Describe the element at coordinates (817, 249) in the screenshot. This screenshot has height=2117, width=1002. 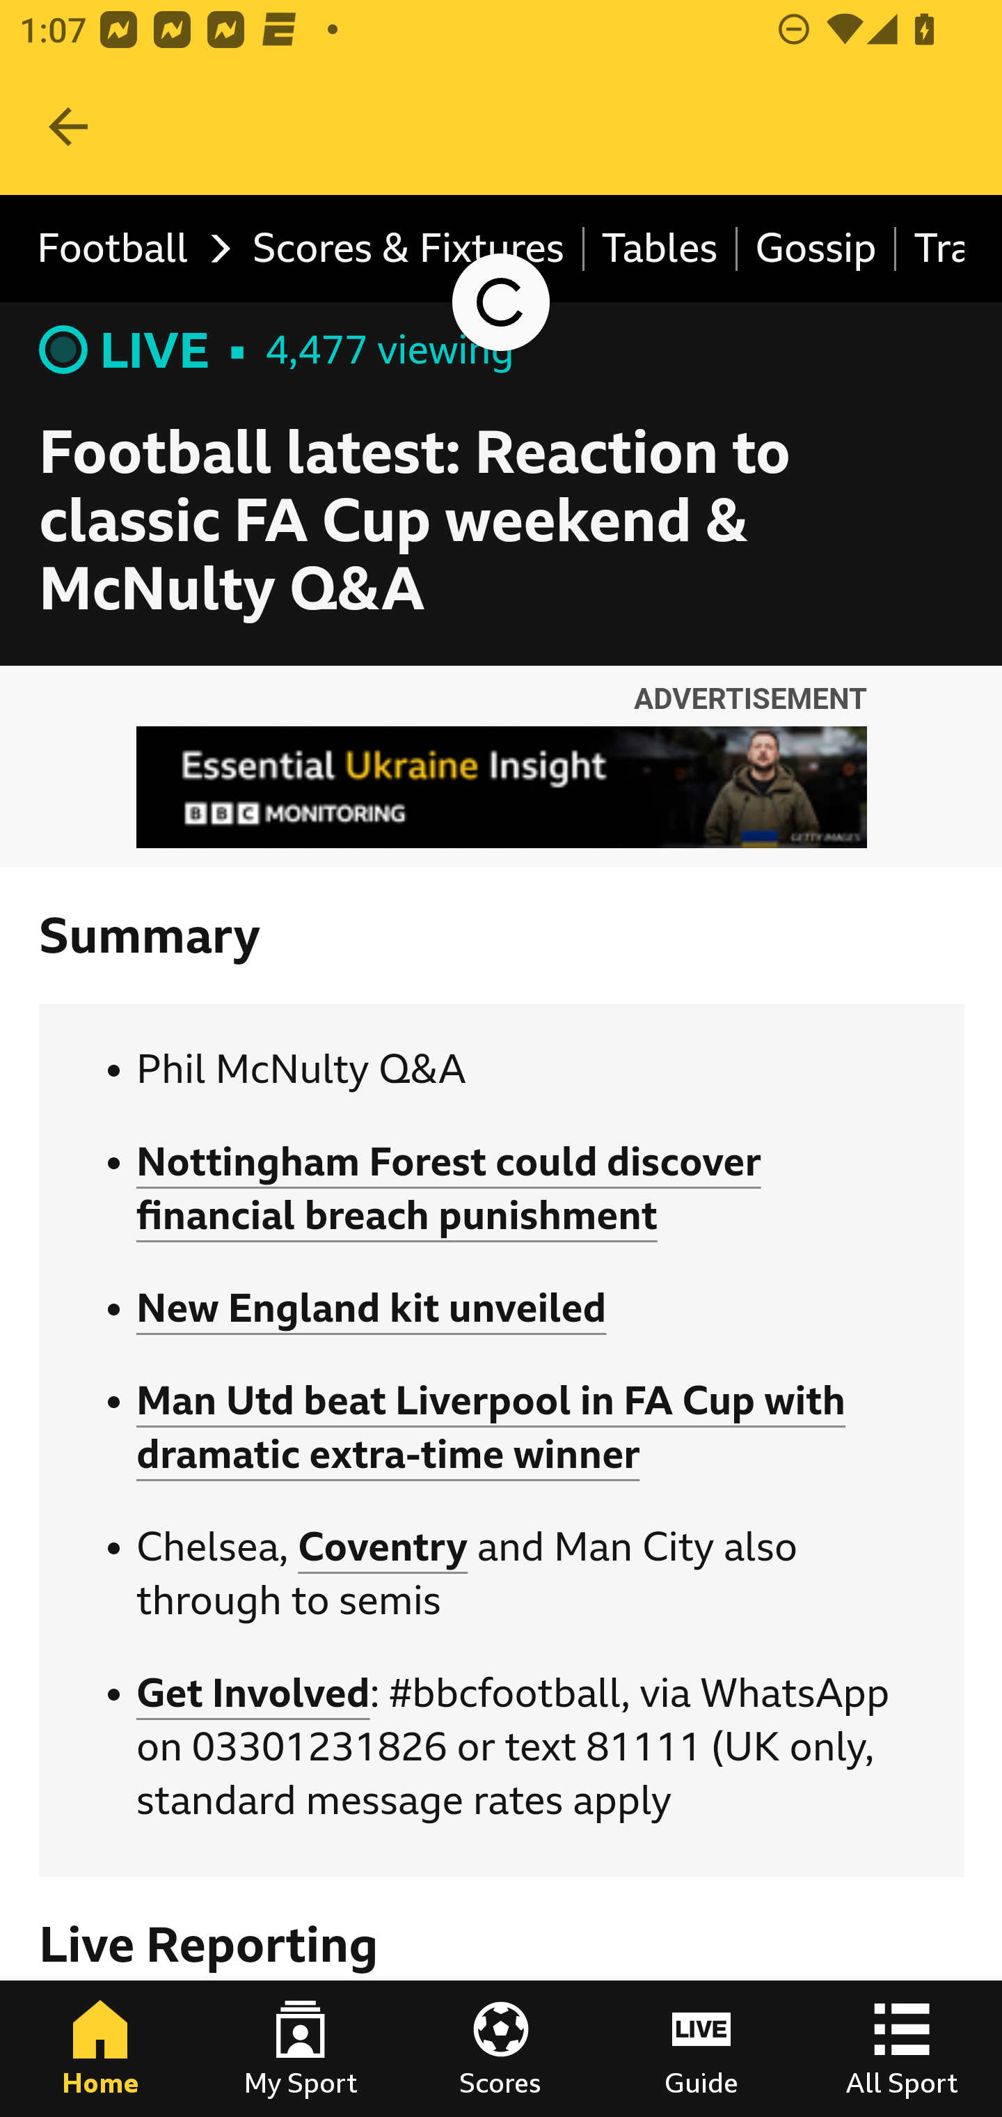
I see `Gossip` at that location.